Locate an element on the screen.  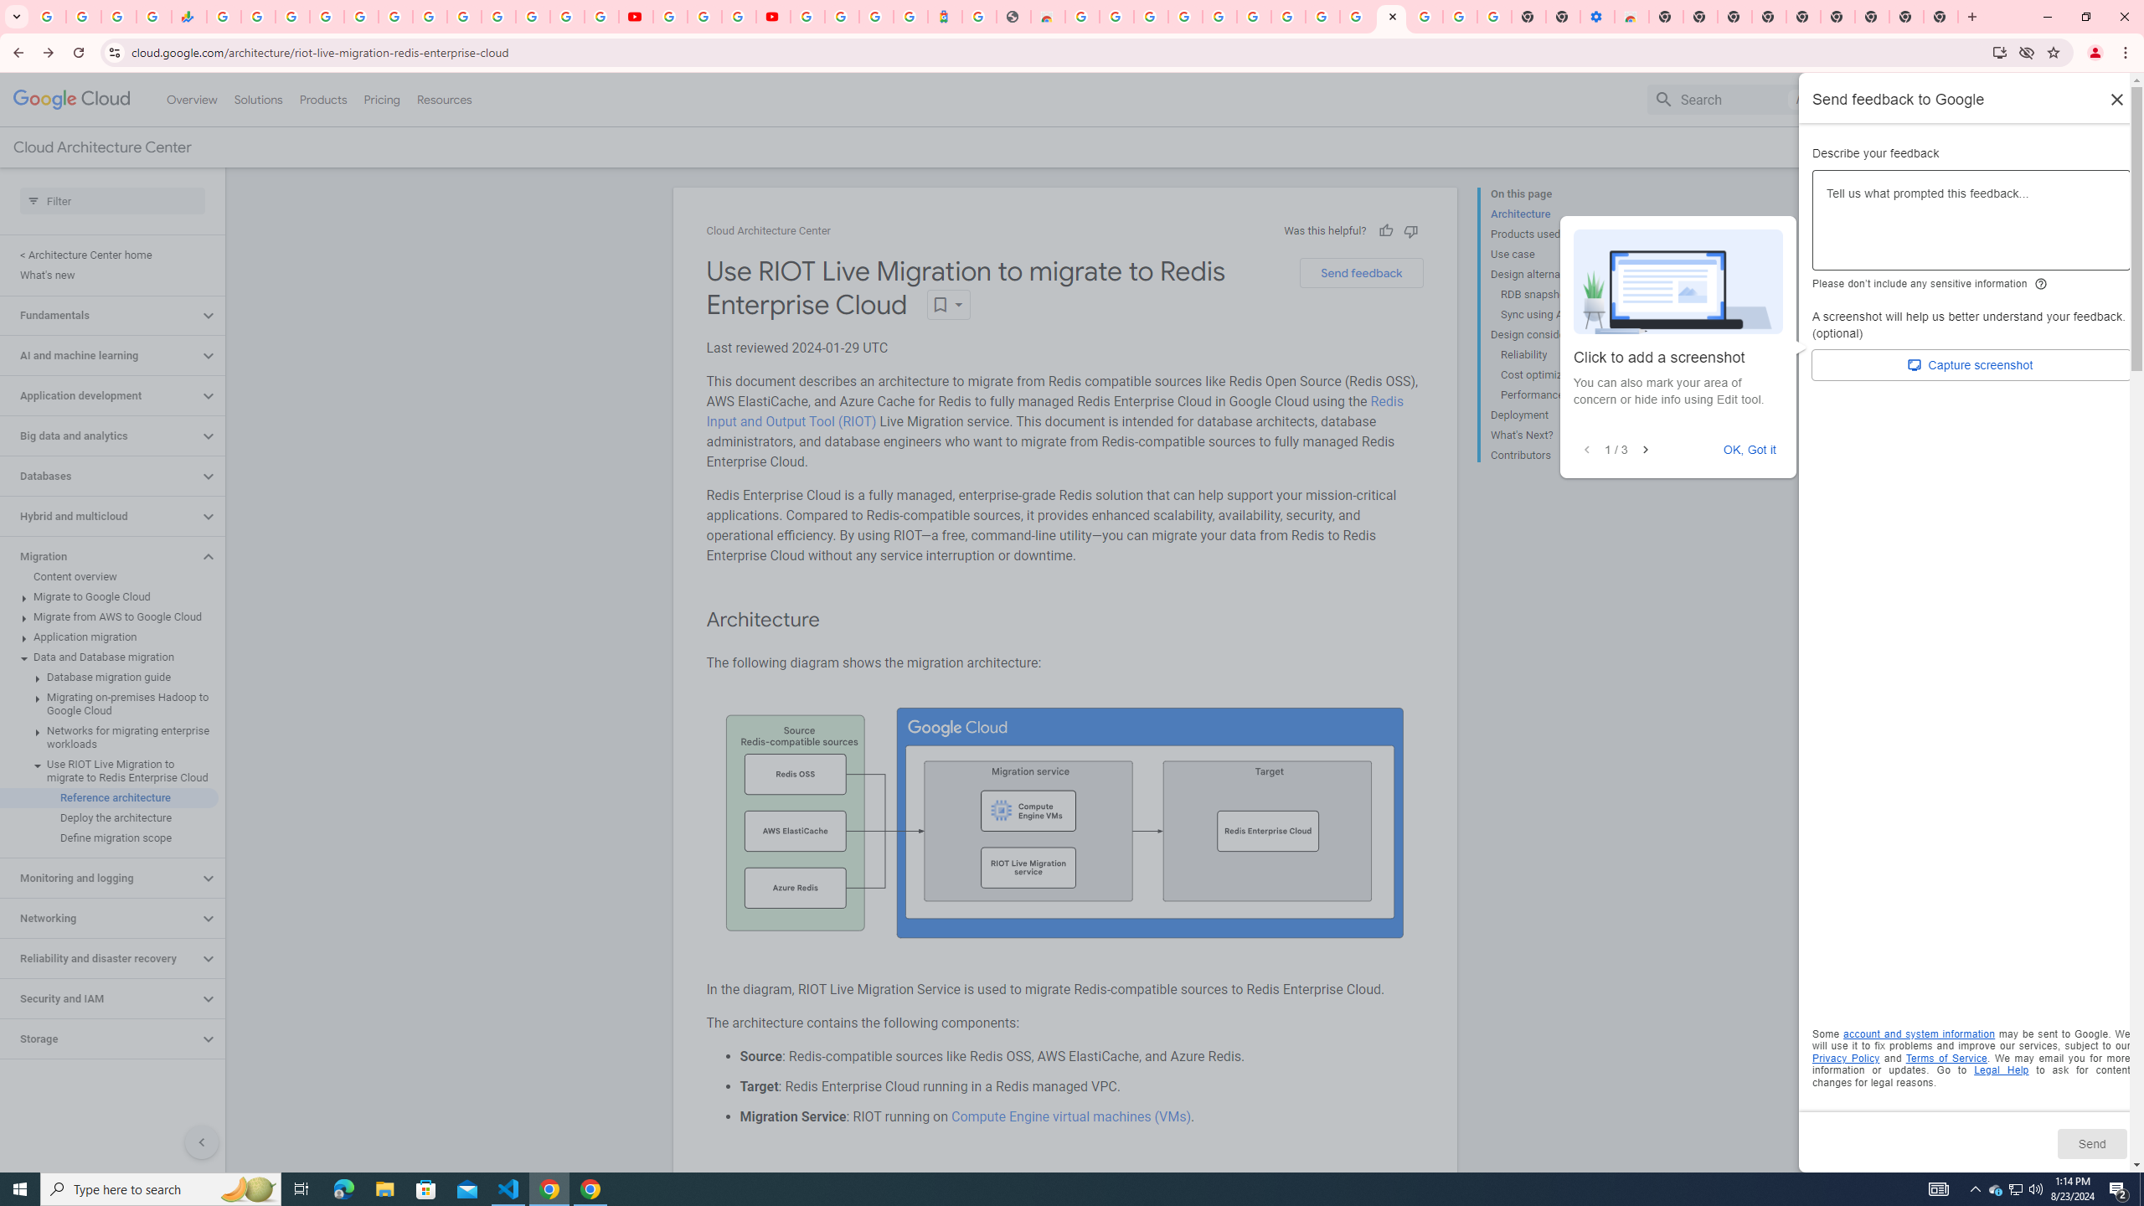
Overview is located at coordinates (193, 99).